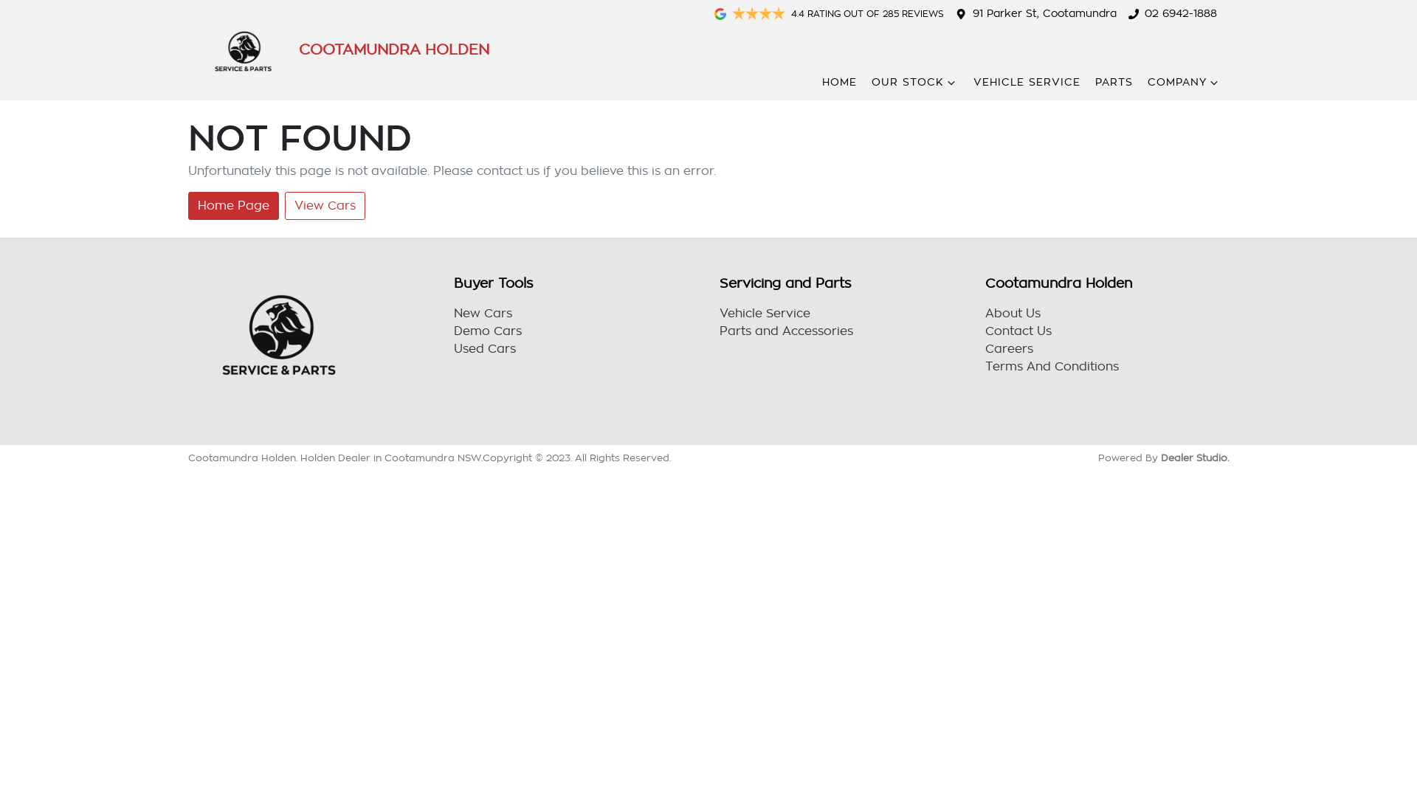  Describe the element at coordinates (787, 331) in the screenshot. I see `Parts and Accessories` at that location.